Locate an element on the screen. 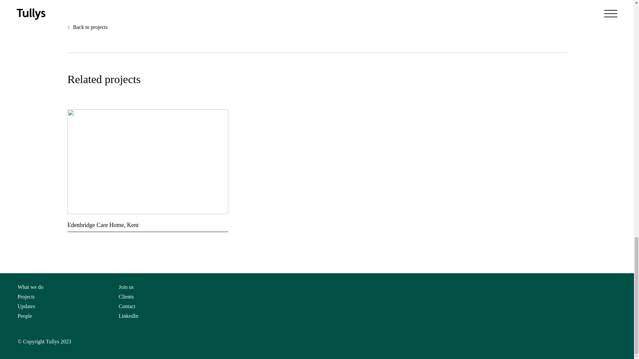 The height and width of the screenshot is (359, 639). Join us is located at coordinates (126, 287).